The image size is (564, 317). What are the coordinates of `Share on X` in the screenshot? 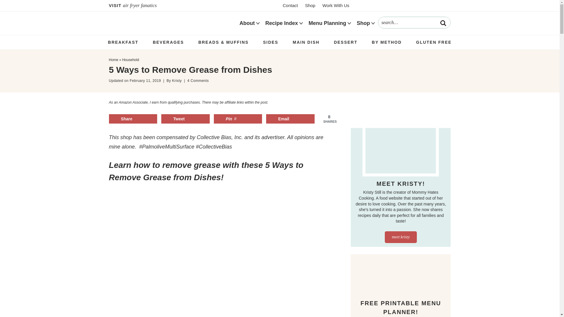 It's located at (186, 119).